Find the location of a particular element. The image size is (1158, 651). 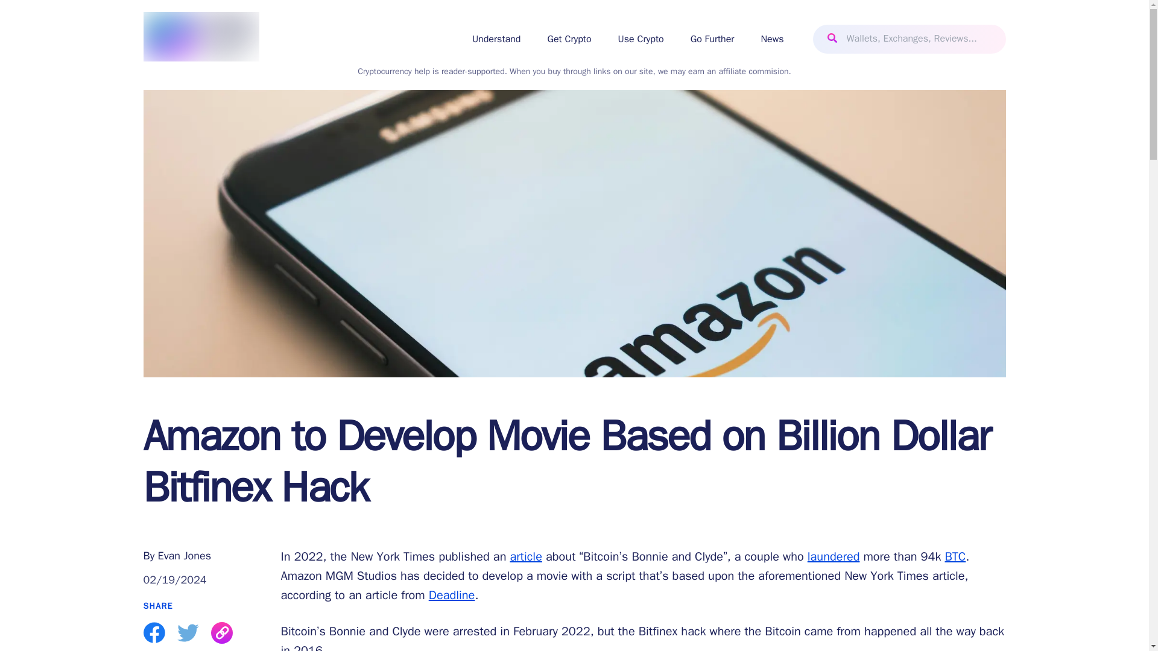

News is located at coordinates (772, 39).